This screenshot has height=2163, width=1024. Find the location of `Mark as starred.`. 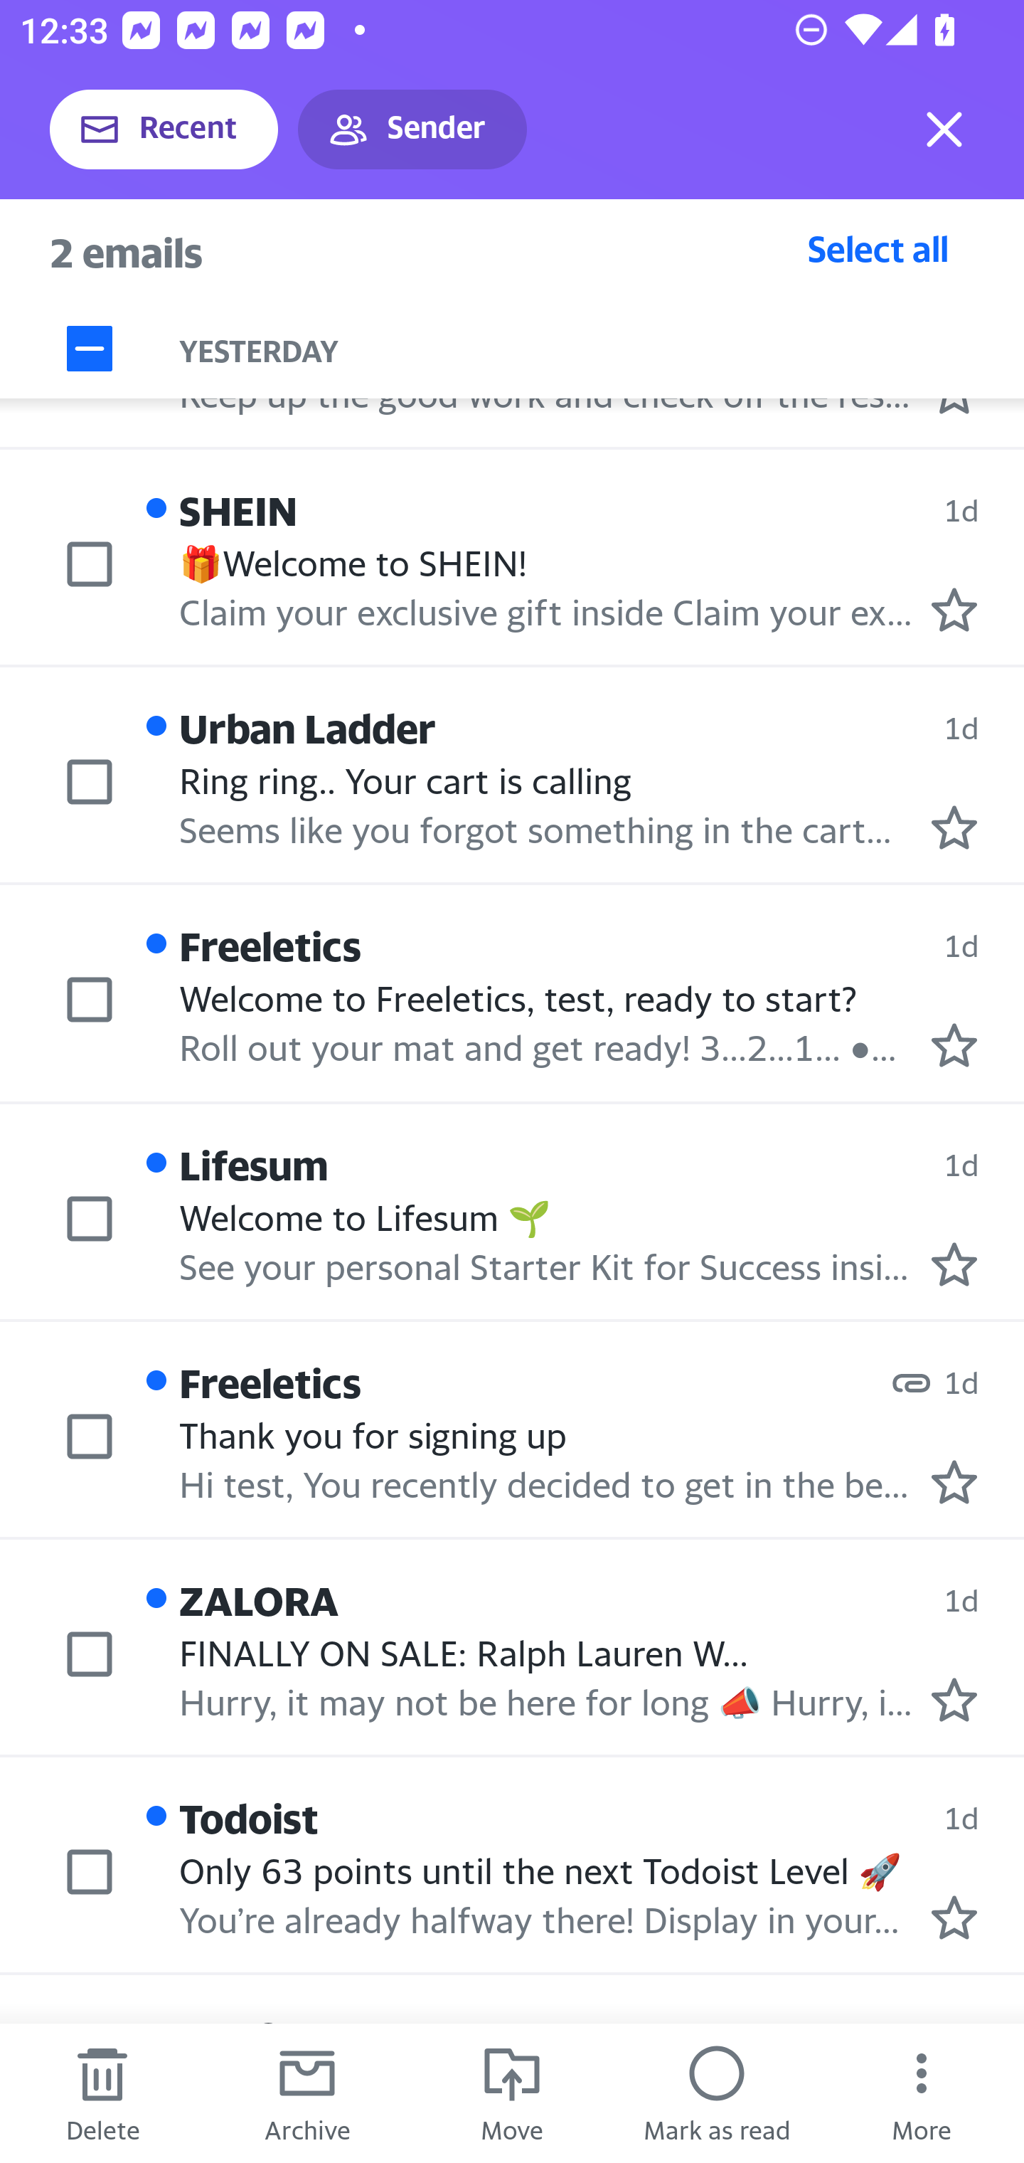

Mark as starred. is located at coordinates (954, 1264).